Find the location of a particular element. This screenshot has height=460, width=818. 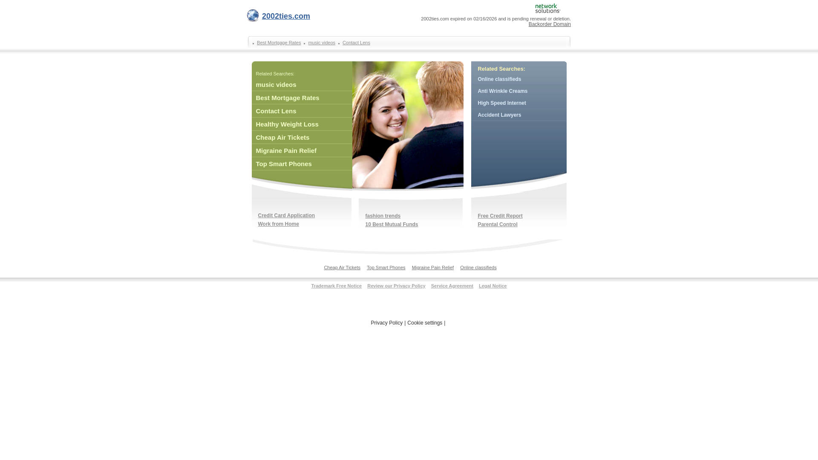

Trademark Free Notice is located at coordinates (337, 286).